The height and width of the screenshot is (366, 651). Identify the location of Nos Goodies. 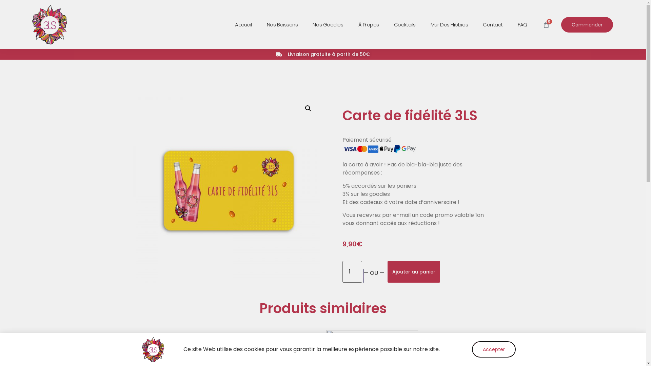
(328, 25).